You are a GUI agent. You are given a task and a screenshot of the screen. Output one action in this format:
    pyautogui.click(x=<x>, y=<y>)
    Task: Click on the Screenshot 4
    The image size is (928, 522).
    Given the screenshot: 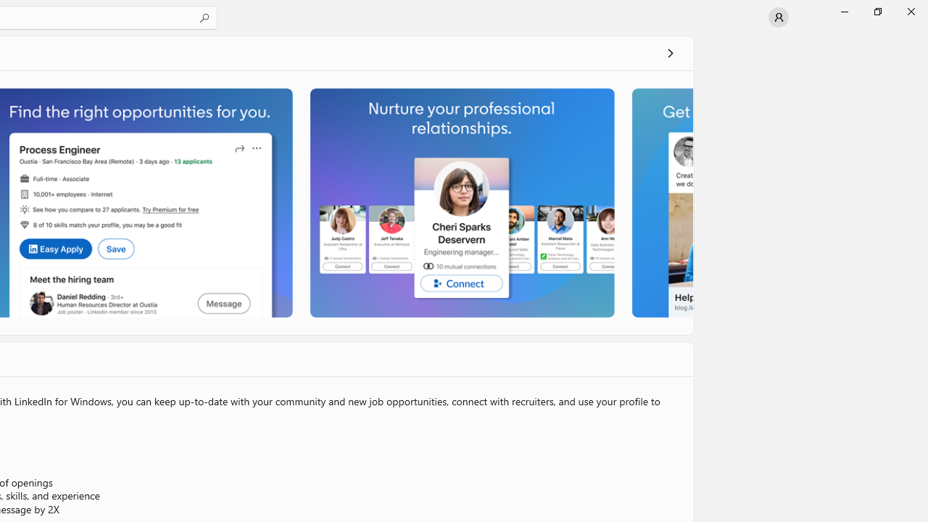 What is the action you would take?
    pyautogui.click(x=661, y=202)
    